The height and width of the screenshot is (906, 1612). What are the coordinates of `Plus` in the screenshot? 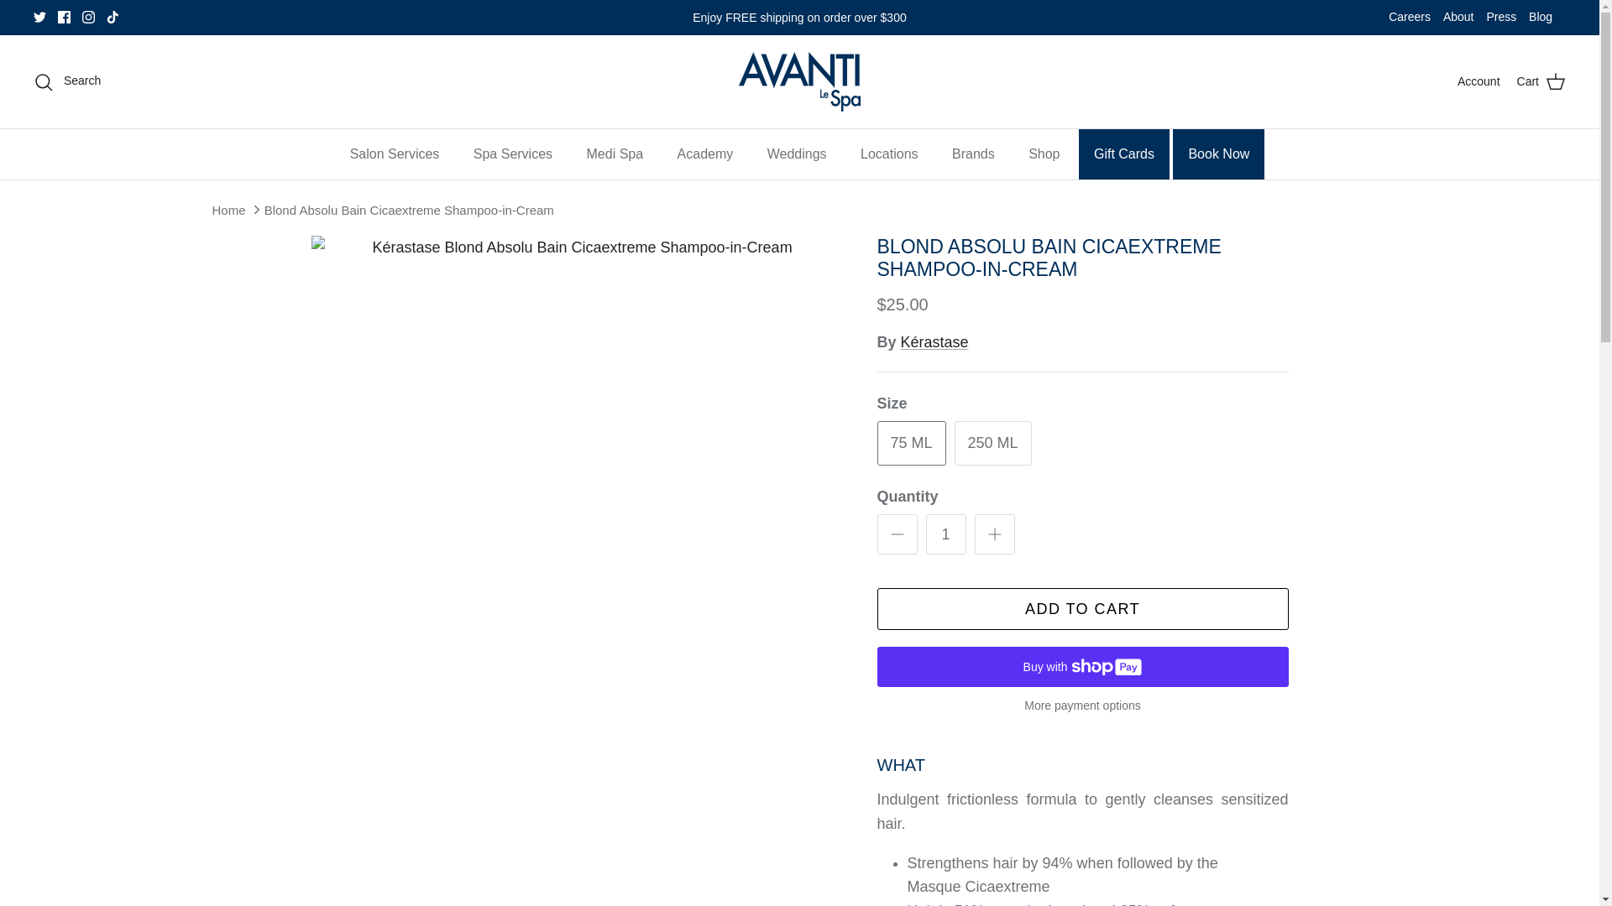 It's located at (994, 534).